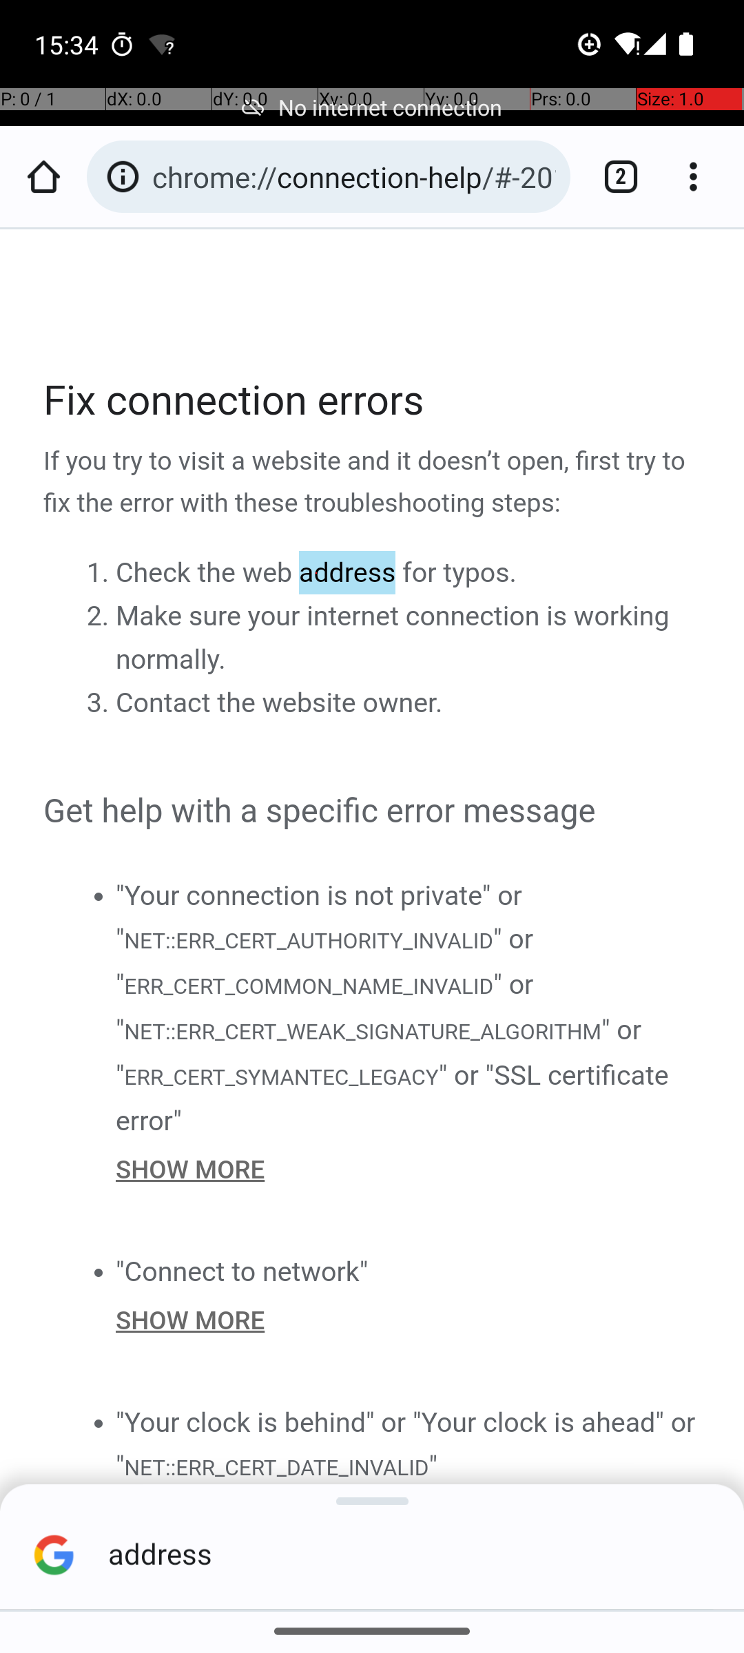 Image resolution: width=744 pixels, height=1653 pixels. I want to click on ERR_CERT_COMMON_NAME_INVALID, so click(309, 986).